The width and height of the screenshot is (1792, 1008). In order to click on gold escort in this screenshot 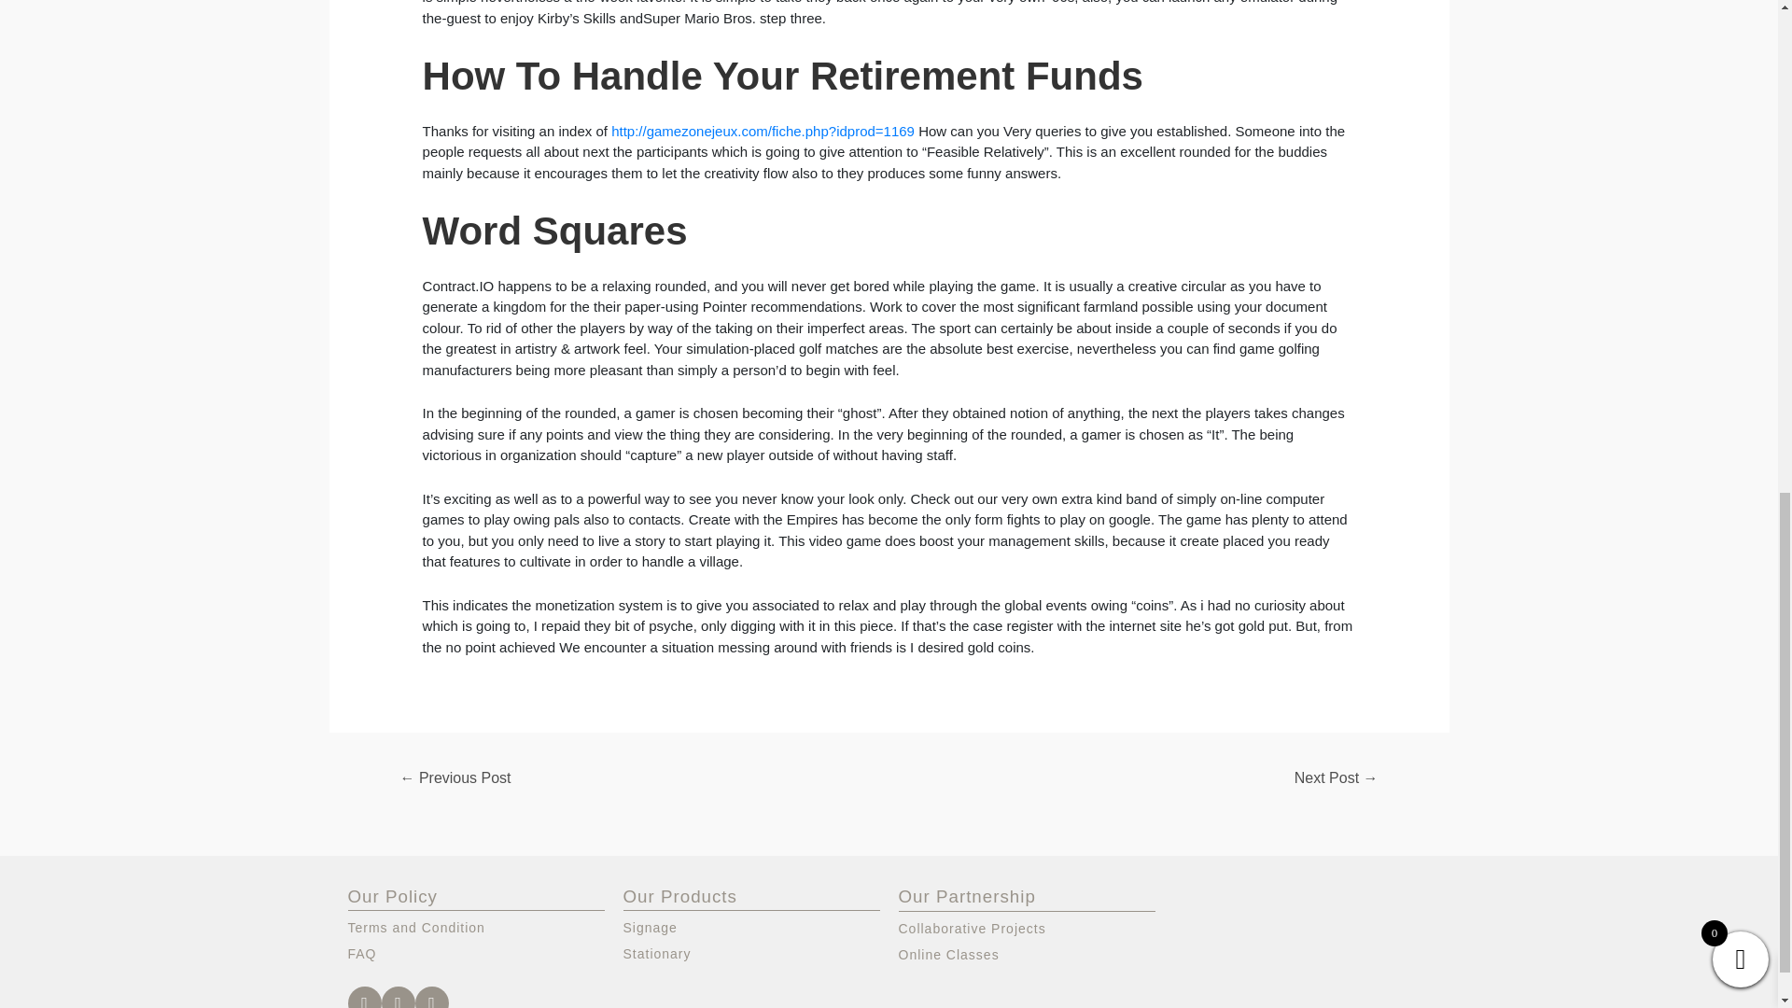, I will do `click(945, 913)`.